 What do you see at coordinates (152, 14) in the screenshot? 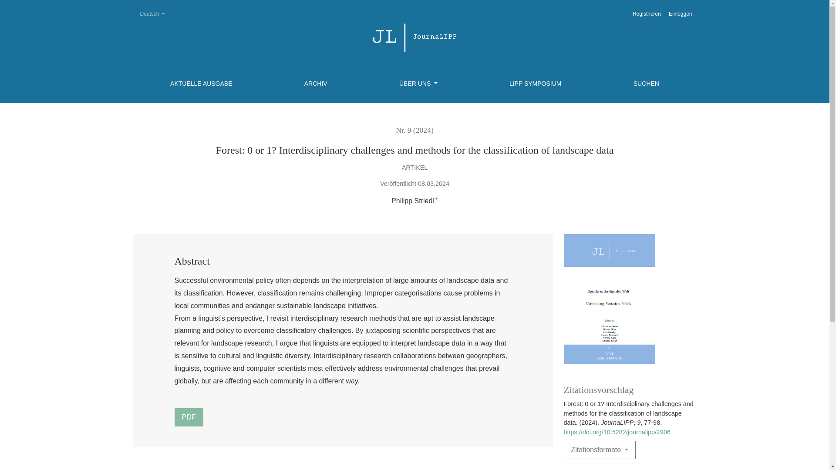
I see `ARCHIV` at bounding box center [152, 14].